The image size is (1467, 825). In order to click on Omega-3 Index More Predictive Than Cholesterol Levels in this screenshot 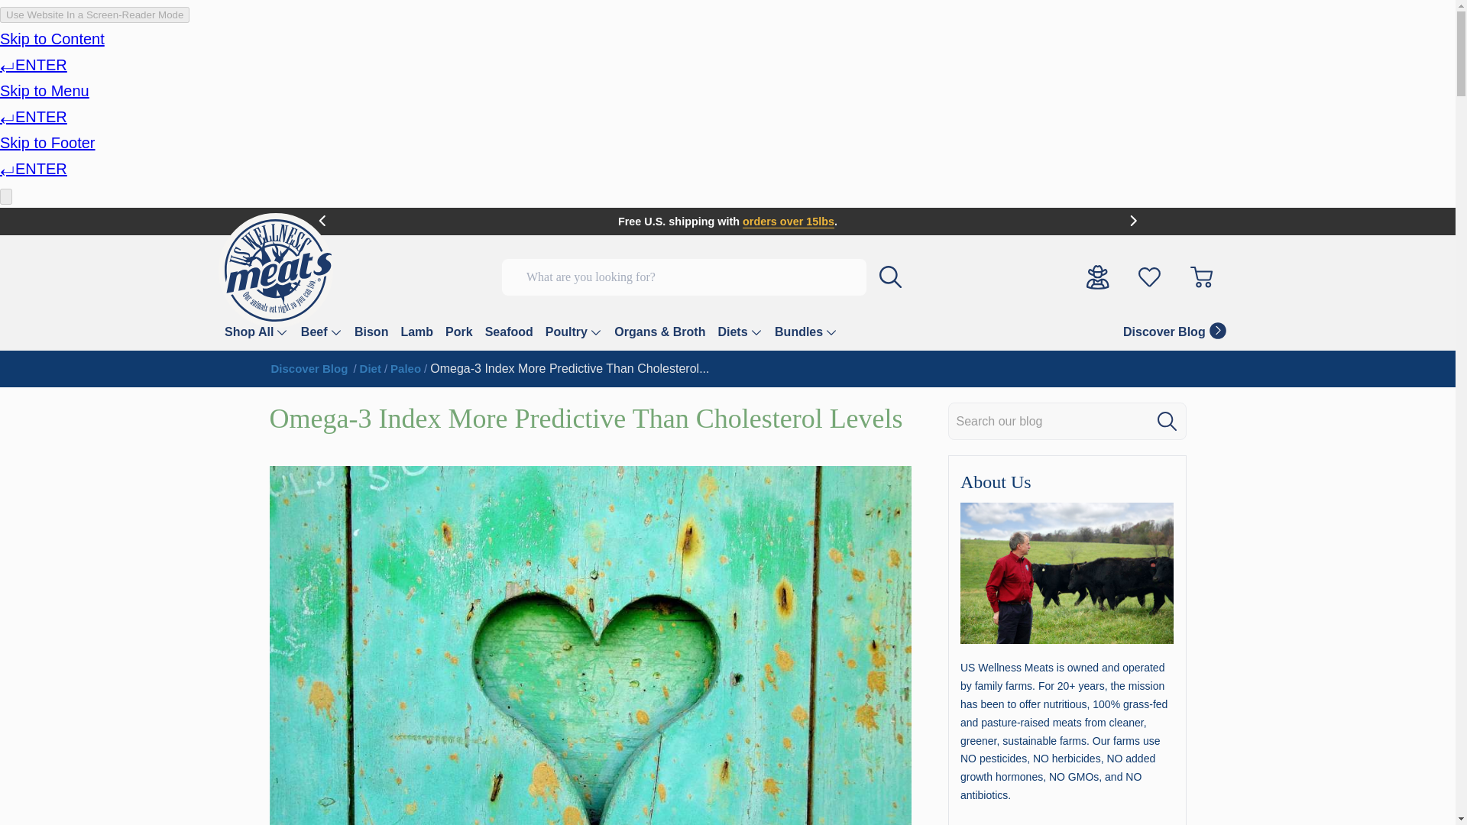, I will do `click(568, 368)`.